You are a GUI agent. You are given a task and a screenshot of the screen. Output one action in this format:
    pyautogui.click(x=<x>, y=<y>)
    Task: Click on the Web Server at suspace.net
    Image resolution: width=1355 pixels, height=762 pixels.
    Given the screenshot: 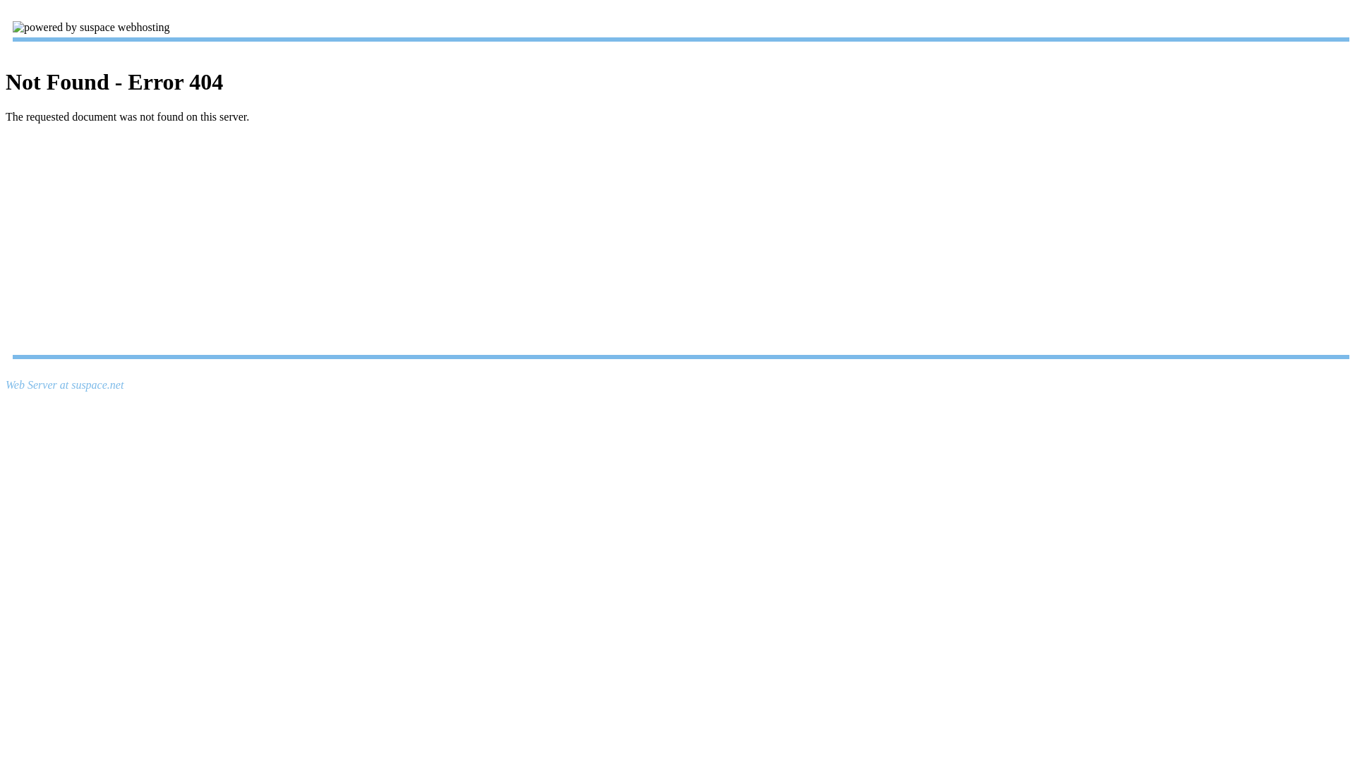 What is the action you would take?
    pyautogui.click(x=65, y=385)
    